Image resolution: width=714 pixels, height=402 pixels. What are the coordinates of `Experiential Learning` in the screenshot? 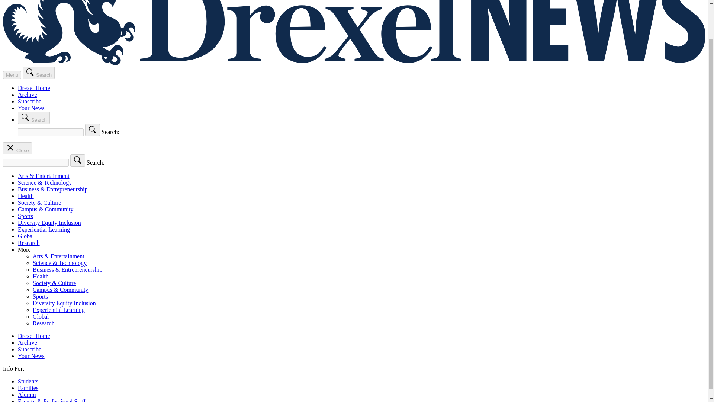 It's located at (44, 229).